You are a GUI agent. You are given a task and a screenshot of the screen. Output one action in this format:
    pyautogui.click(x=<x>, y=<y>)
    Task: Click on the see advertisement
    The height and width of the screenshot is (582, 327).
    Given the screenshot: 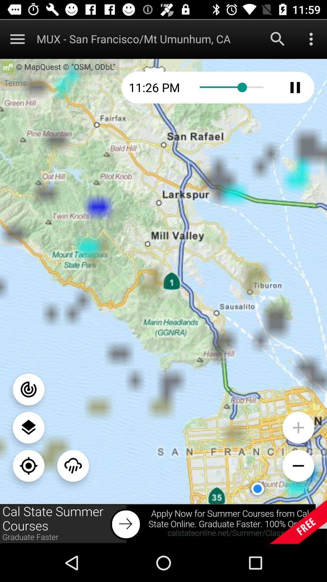 What is the action you would take?
    pyautogui.click(x=163, y=524)
    